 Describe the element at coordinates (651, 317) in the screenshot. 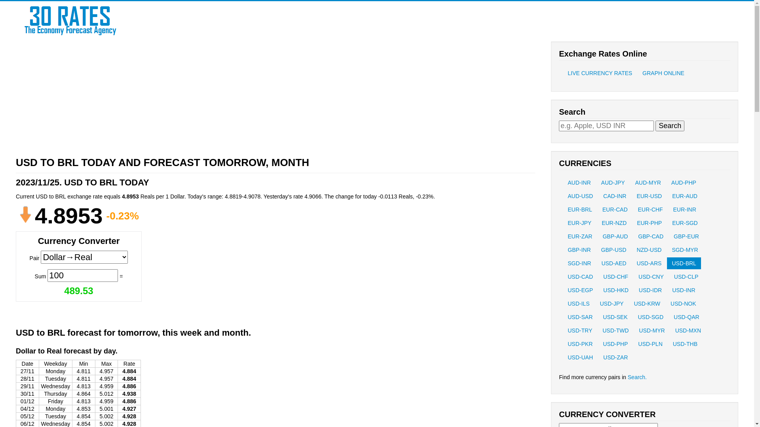

I see `USD-SGD` at that location.